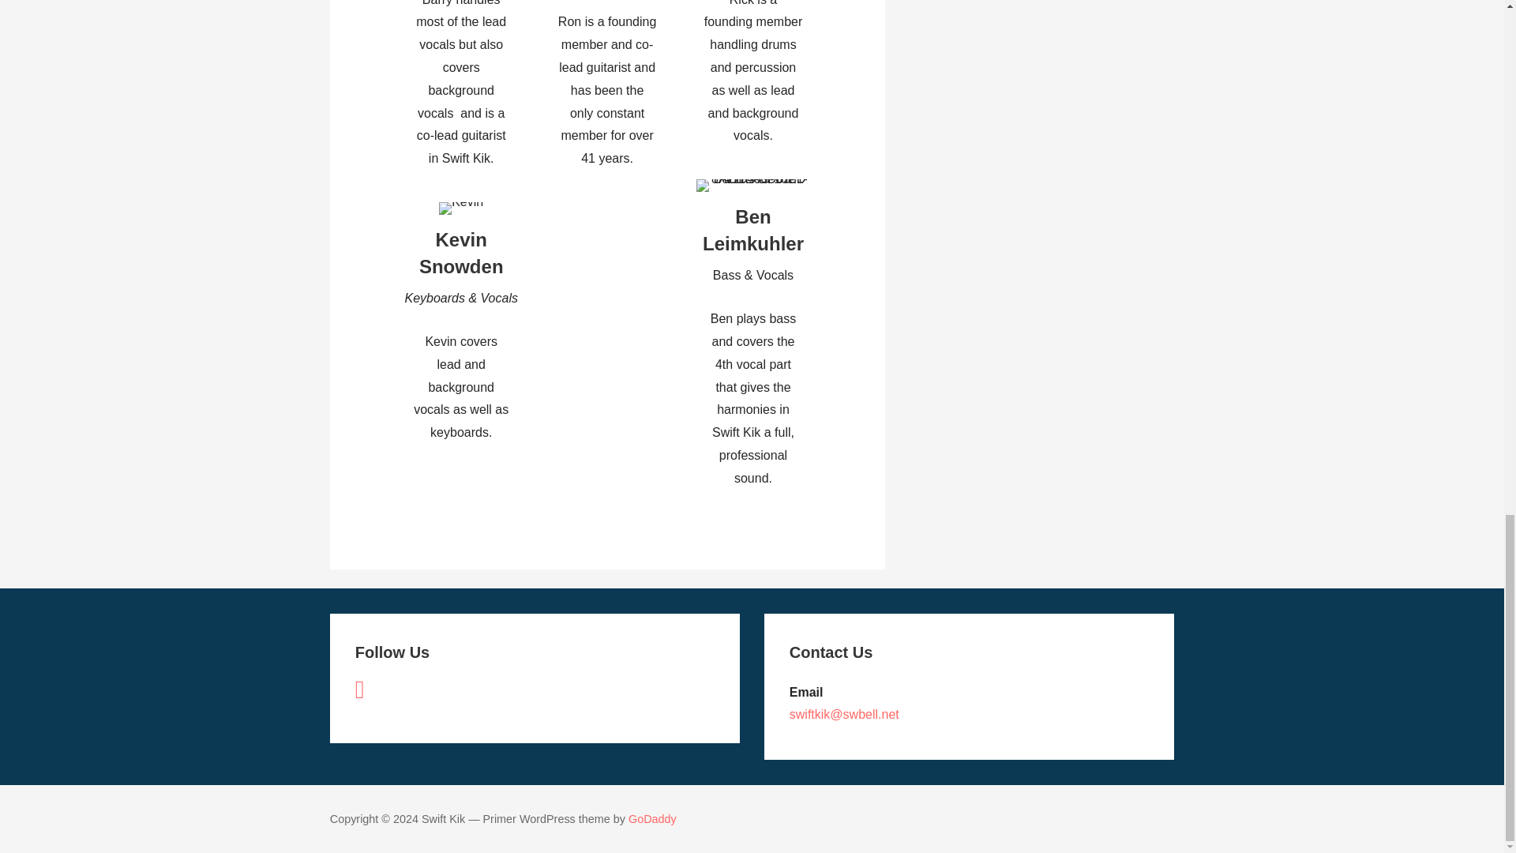 This screenshot has width=1516, height=853. I want to click on 8A21F979-18E1-41D4-BD05-B8D1E06F678D, so click(753, 185).